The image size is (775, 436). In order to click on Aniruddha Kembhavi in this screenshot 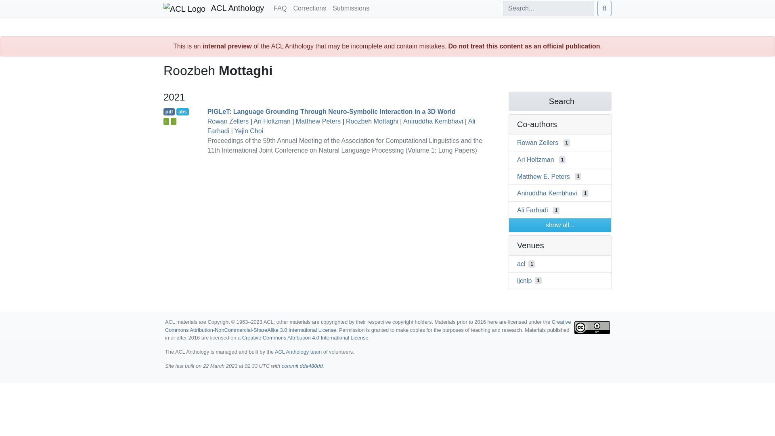, I will do `click(433, 121)`.